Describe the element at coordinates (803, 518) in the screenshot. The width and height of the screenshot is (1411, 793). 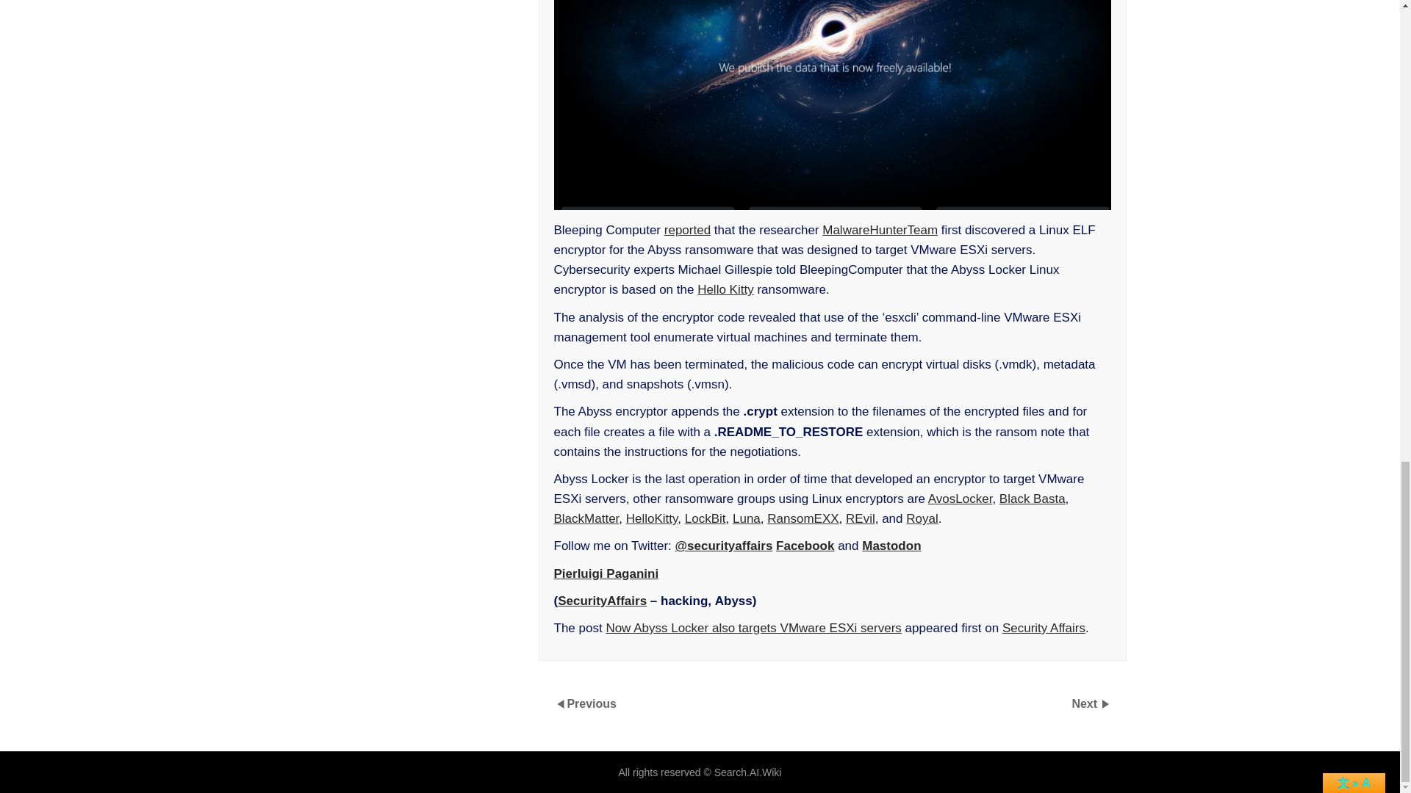
I see `RansomEXX` at that location.